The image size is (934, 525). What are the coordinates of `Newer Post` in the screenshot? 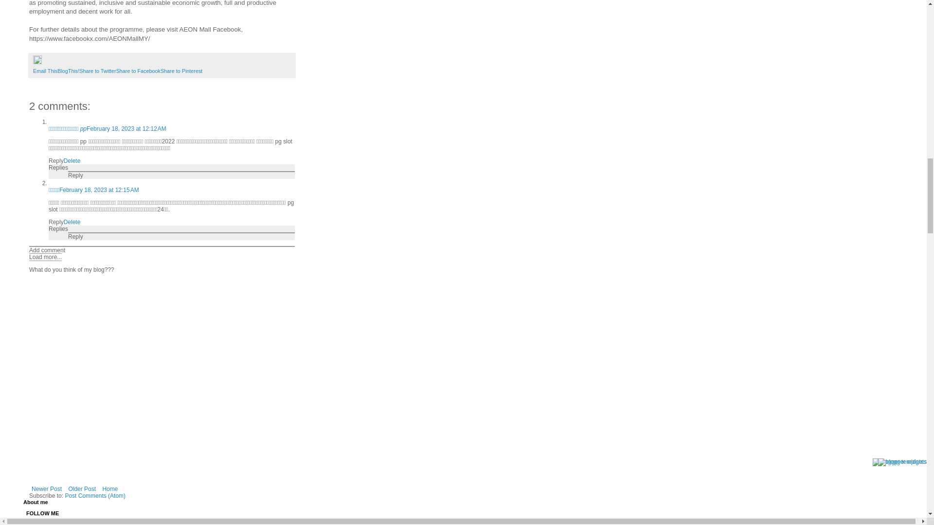 It's located at (47, 489).